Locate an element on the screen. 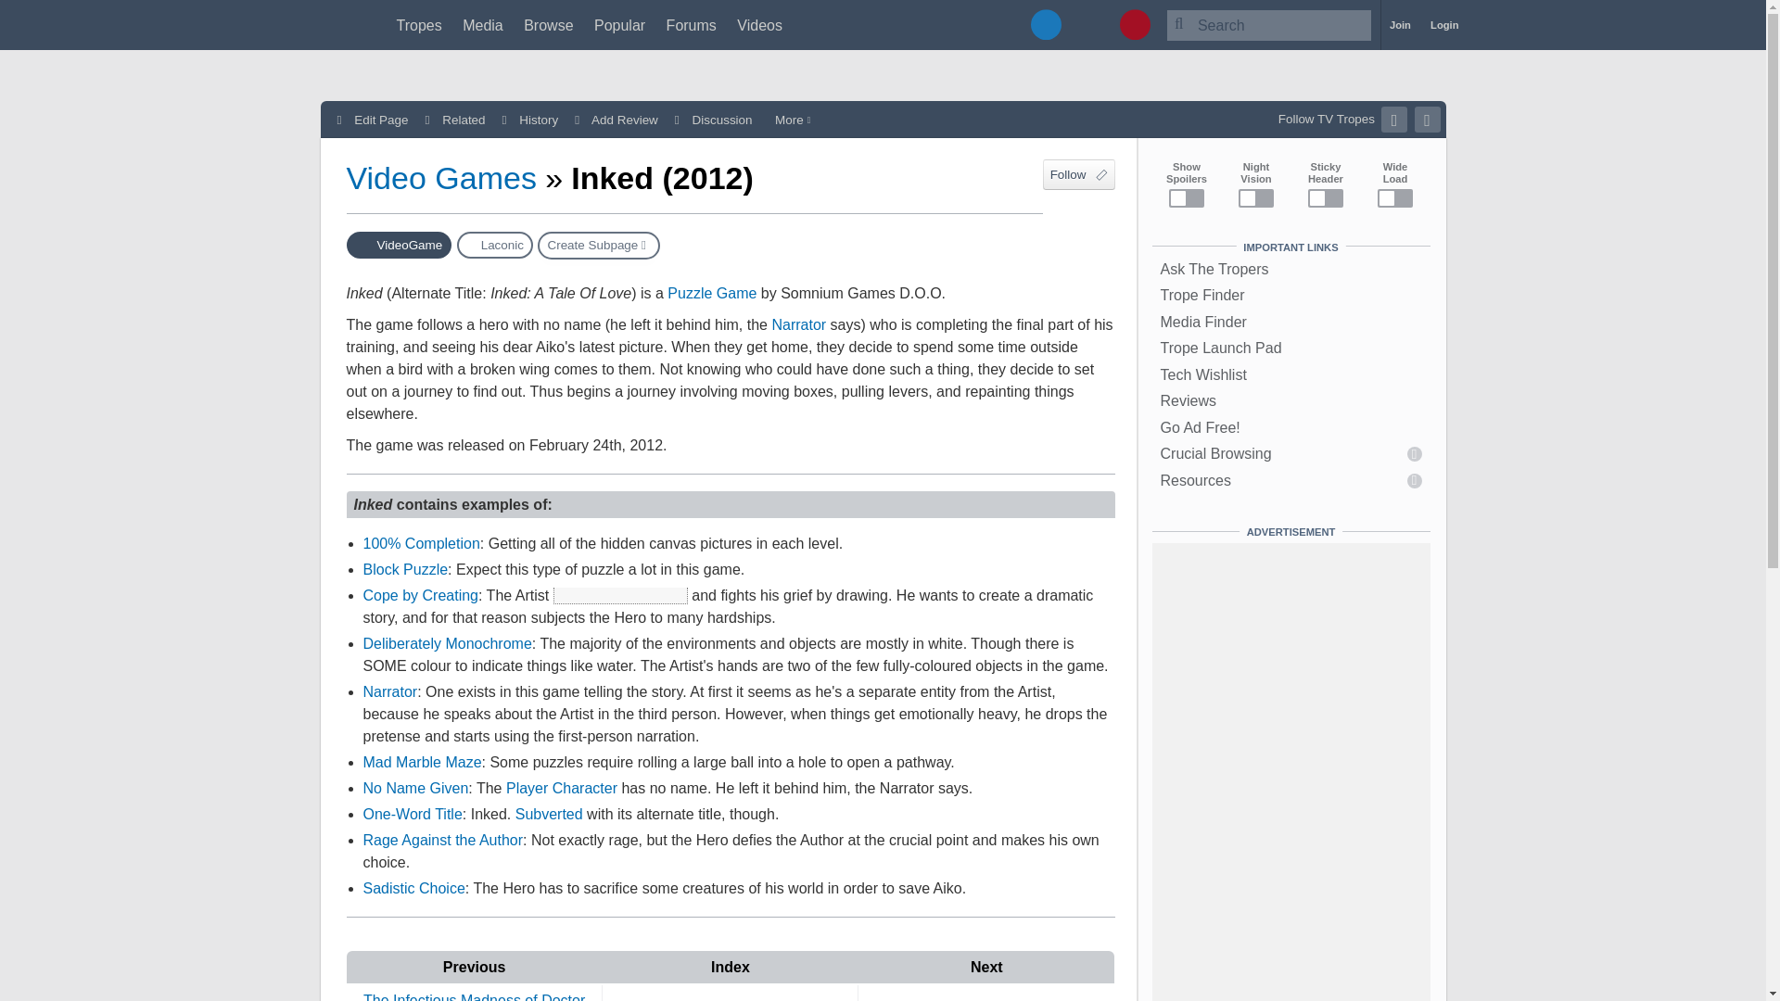 This screenshot has width=1780, height=1001. Login is located at coordinates (1444, 25).